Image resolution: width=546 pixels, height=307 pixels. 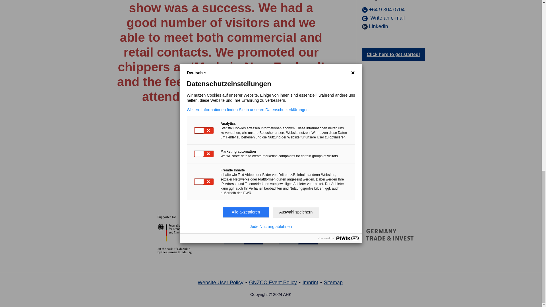 What do you see at coordinates (333, 283) in the screenshot?
I see `Sitemap` at bounding box center [333, 283].